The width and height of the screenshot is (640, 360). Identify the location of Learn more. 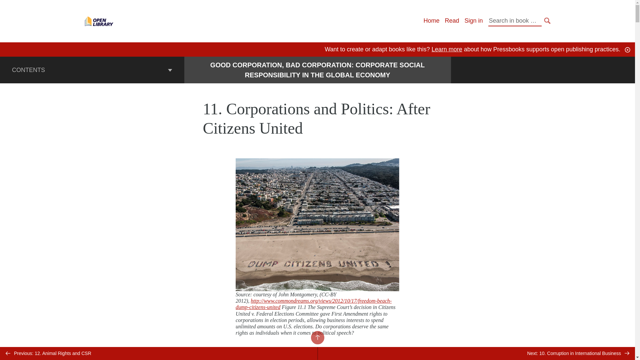
(447, 49).